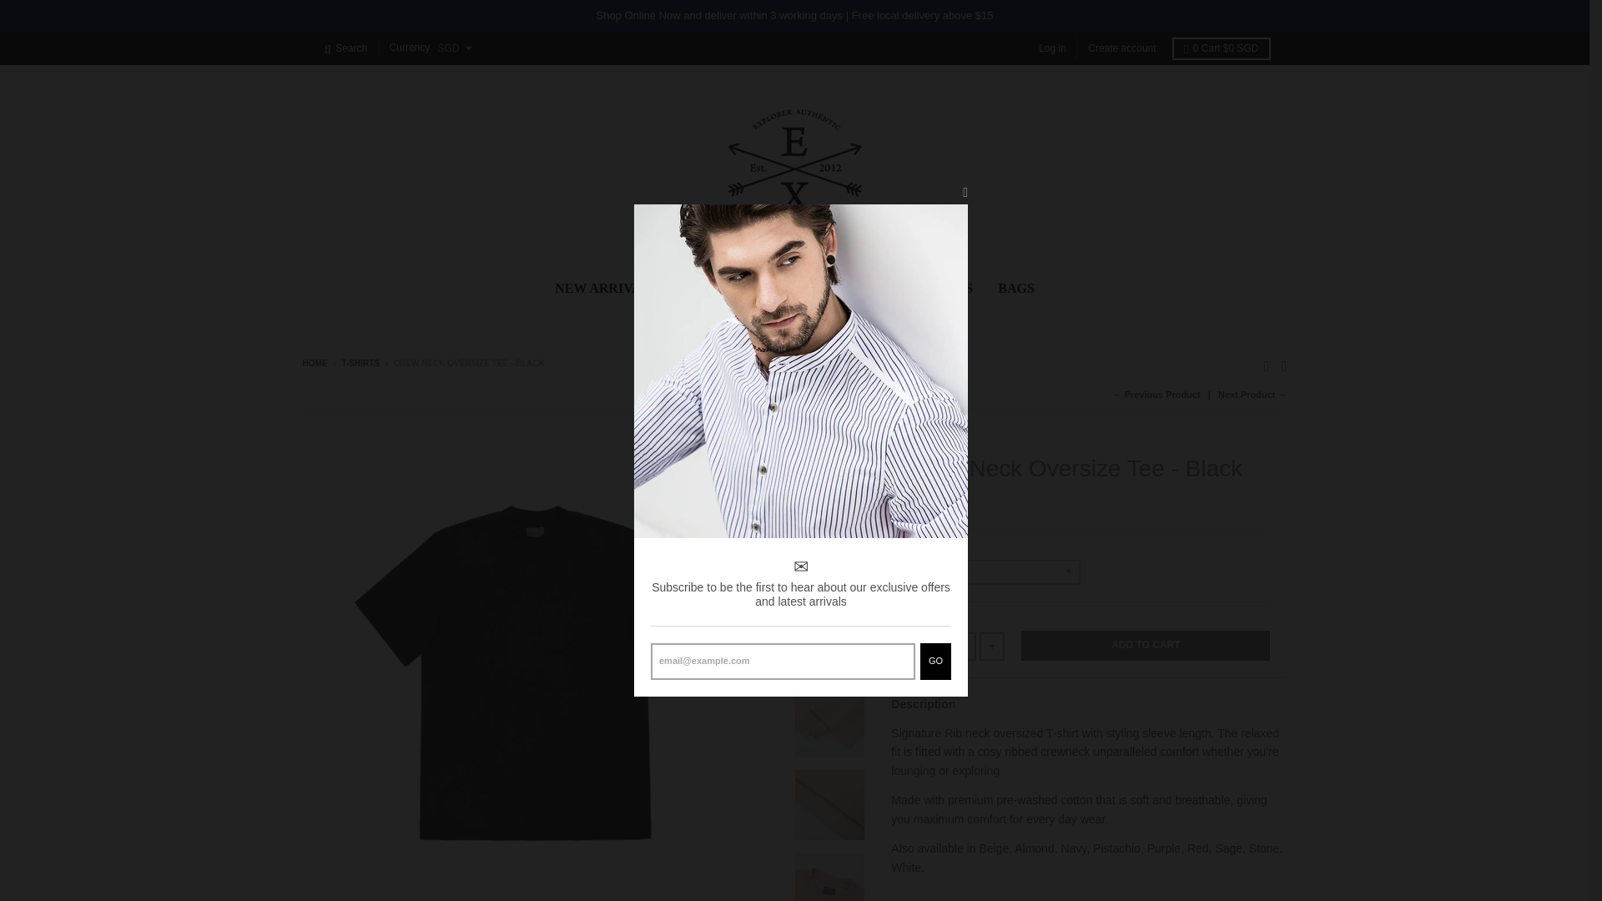 This screenshot has height=901, width=1602. I want to click on SHORTS, so click(879, 289).